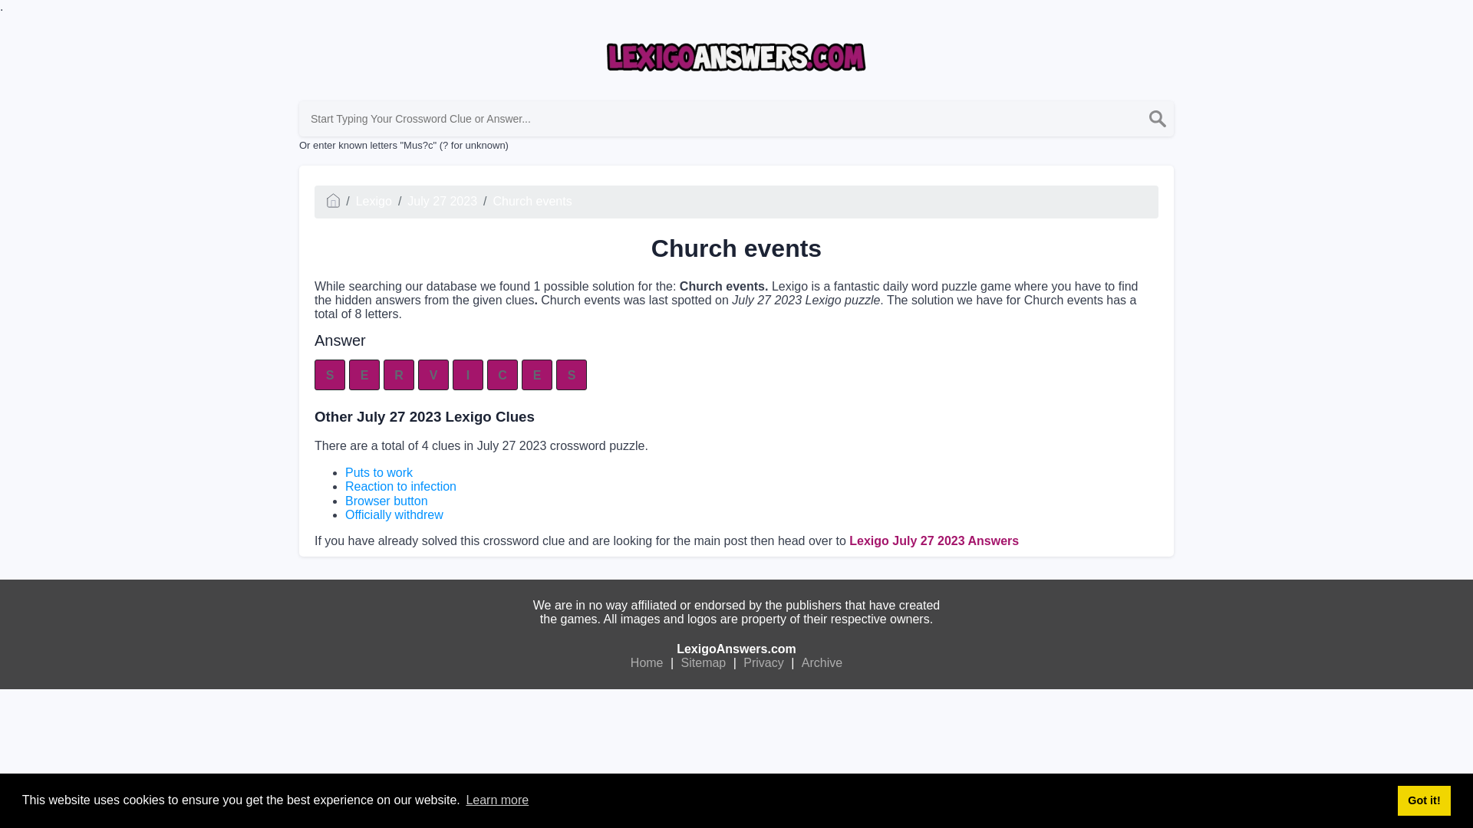 This screenshot has height=828, width=1473. Describe the element at coordinates (394, 515) in the screenshot. I see `Officially withdrew` at that location.